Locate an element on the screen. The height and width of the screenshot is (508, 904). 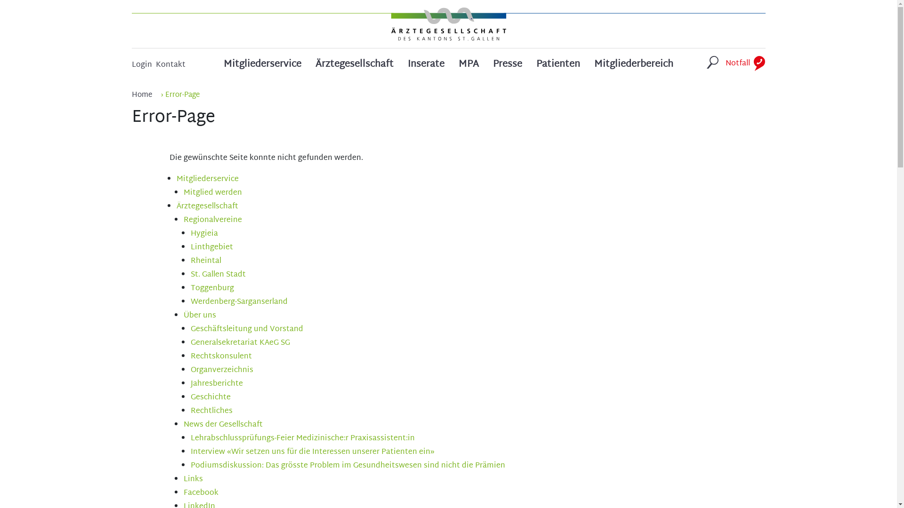
Home is located at coordinates (142, 95).